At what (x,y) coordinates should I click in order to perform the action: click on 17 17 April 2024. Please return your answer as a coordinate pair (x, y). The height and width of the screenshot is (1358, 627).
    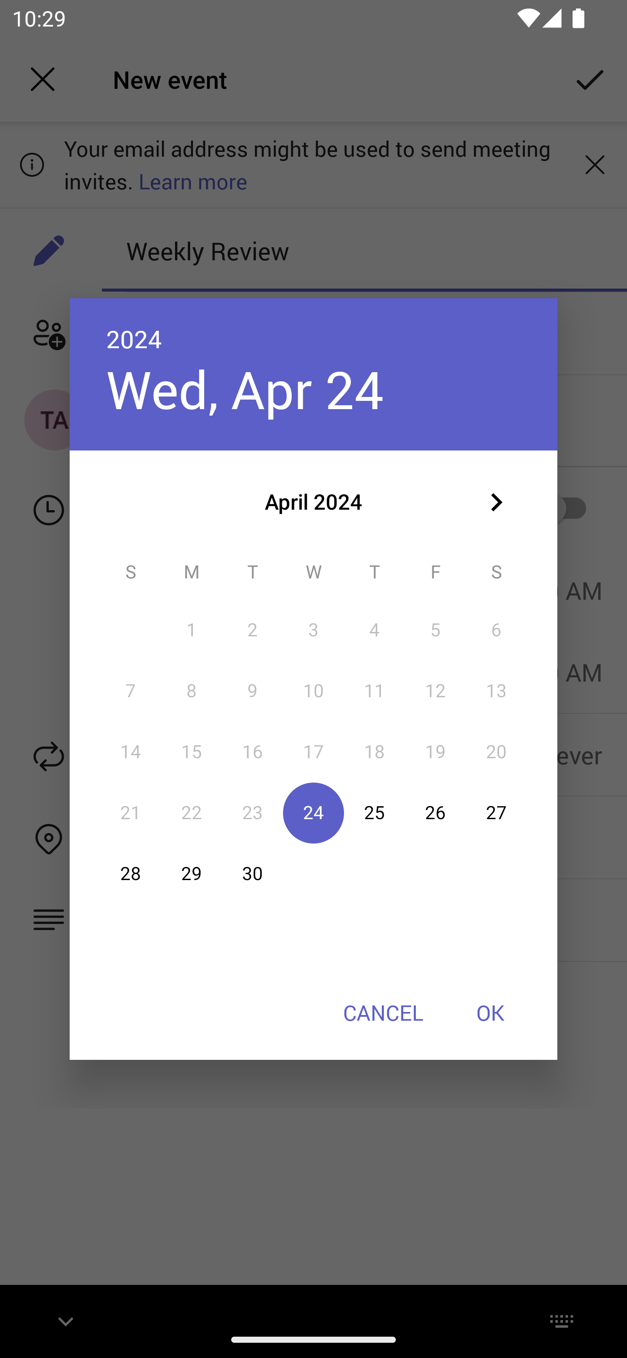
    Looking at the image, I should click on (313, 751).